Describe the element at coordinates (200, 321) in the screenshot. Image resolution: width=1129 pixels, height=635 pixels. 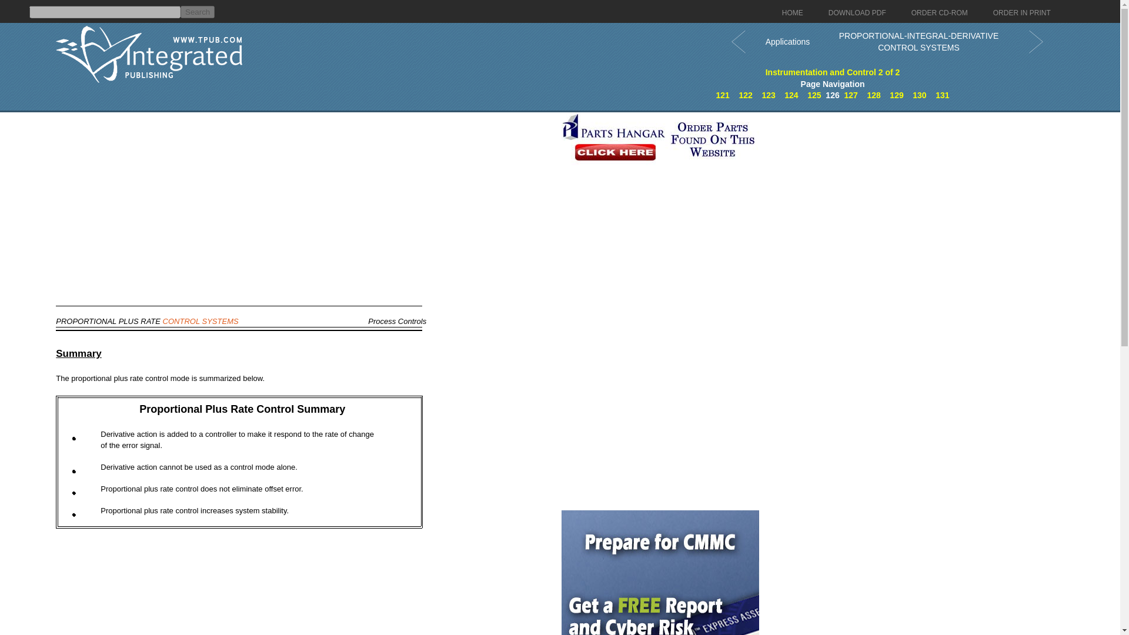
I see `CONTROL SYSTEMS` at that location.